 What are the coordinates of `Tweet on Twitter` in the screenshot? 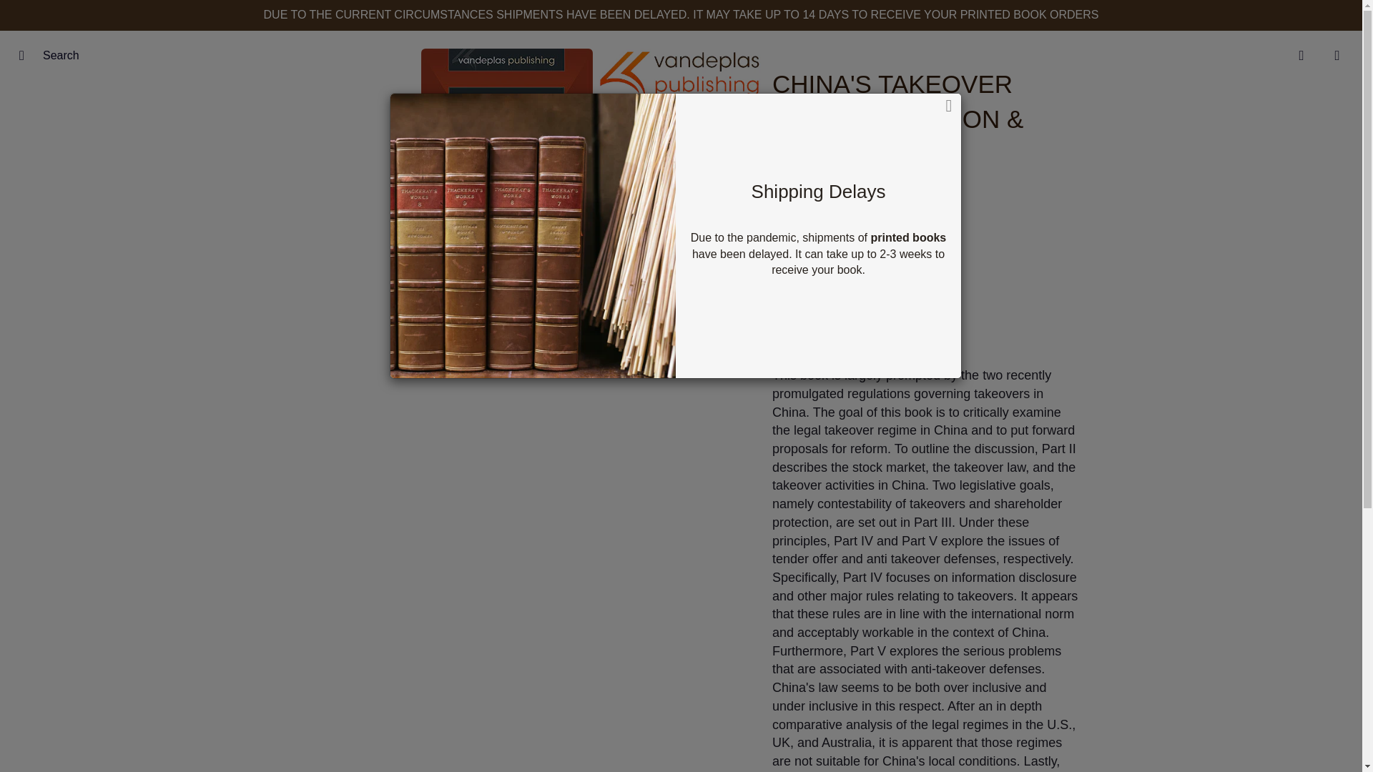 It's located at (507, 336).